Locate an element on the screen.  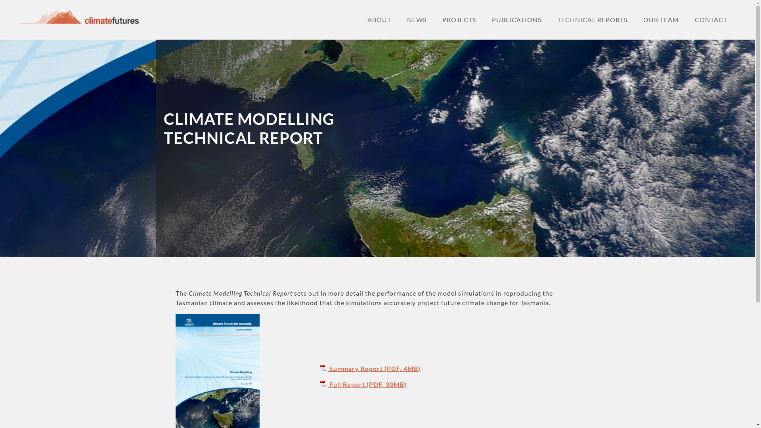
Summary Report (PDF, 4MB) is located at coordinates (369, 369).